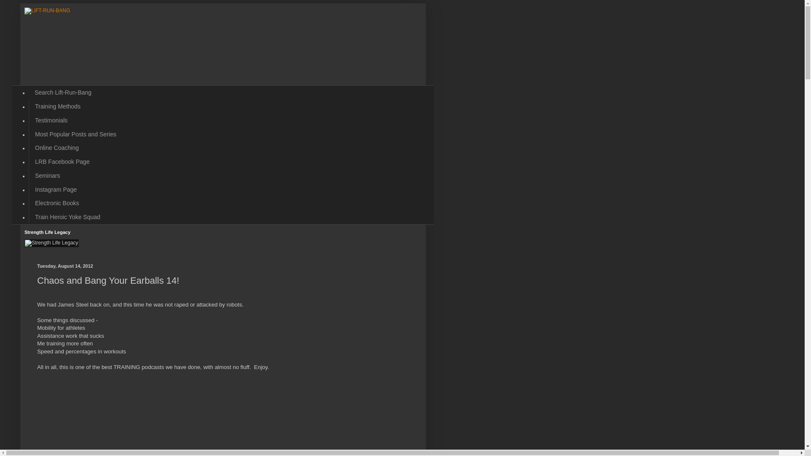 The image size is (811, 456). What do you see at coordinates (57, 203) in the screenshot?
I see `Electronic Books` at bounding box center [57, 203].